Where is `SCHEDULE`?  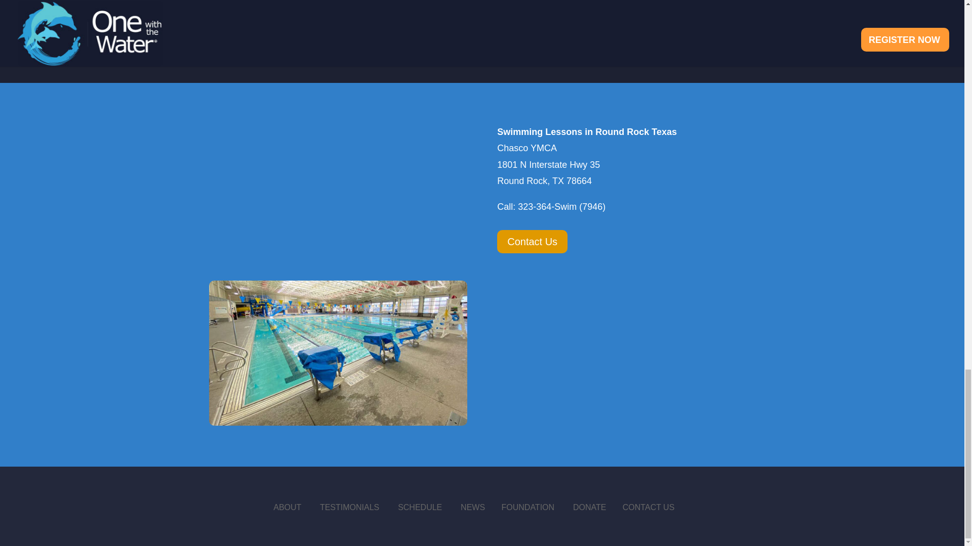 SCHEDULE is located at coordinates (420, 507).